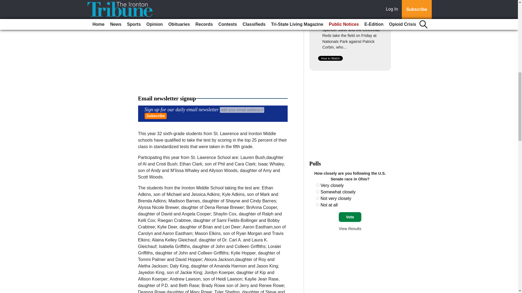  Describe the element at coordinates (318, 198) in the screenshot. I see `1434` at that location.